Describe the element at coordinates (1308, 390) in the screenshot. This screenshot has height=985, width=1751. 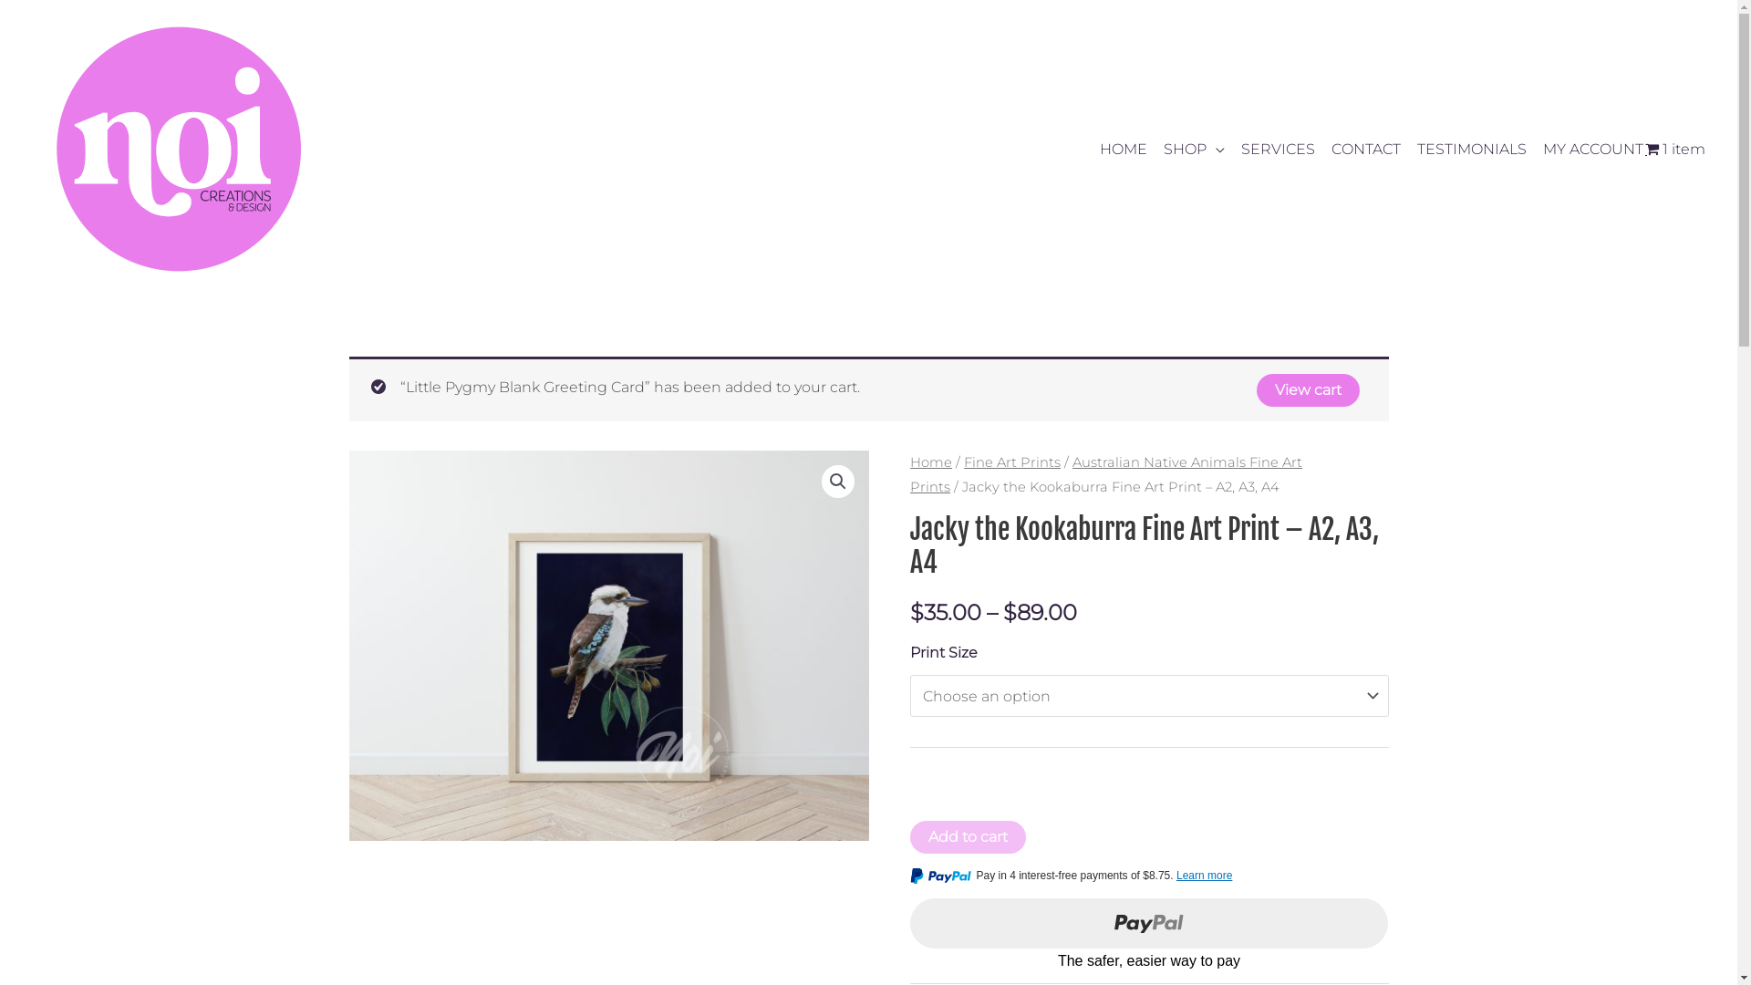
I see `View cart` at that location.